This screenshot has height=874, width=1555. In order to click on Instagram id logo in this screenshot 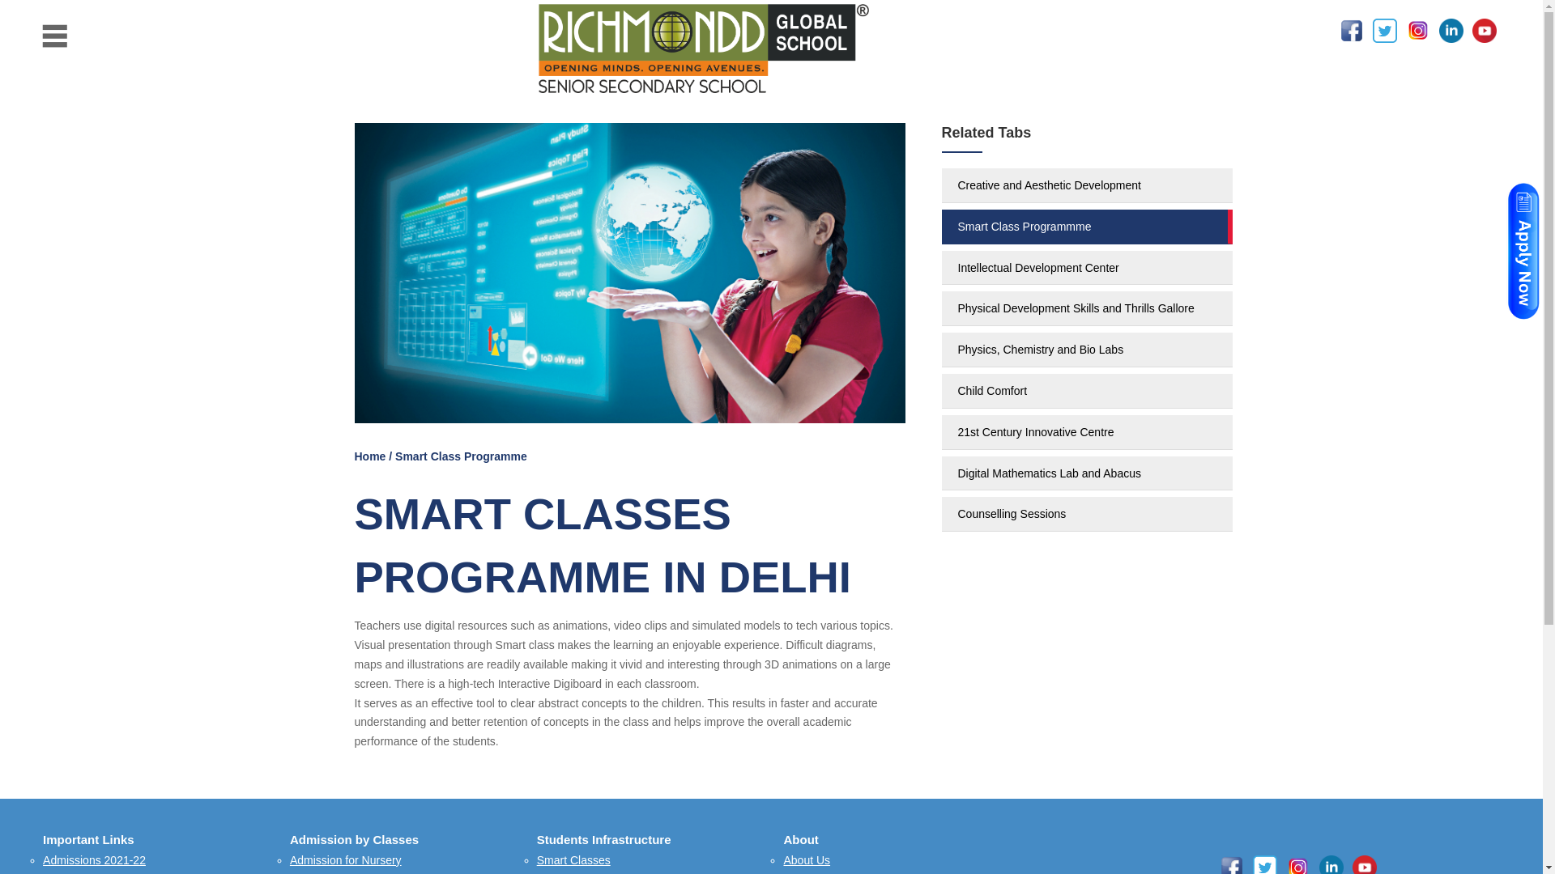, I will do `click(1417, 30)`.